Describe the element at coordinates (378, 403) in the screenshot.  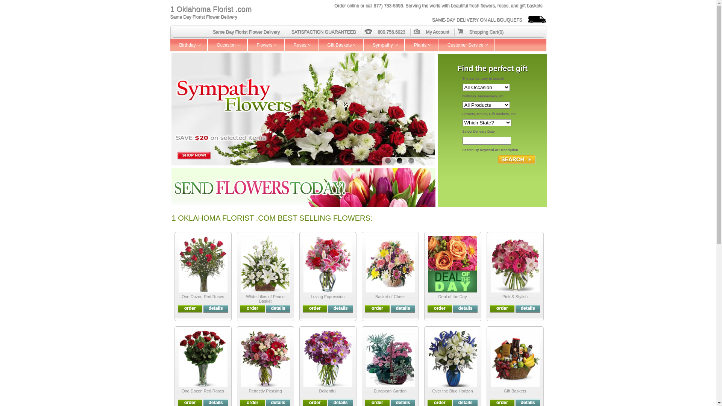
I see `order` at that location.